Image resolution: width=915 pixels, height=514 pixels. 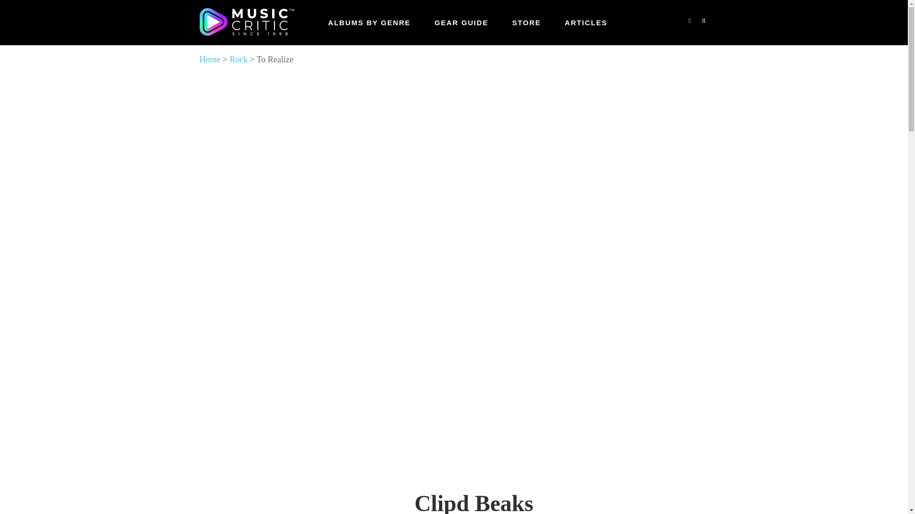 What do you see at coordinates (586, 22) in the screenshot?
I see `ARTICLES` at bounding box center [586, 22].